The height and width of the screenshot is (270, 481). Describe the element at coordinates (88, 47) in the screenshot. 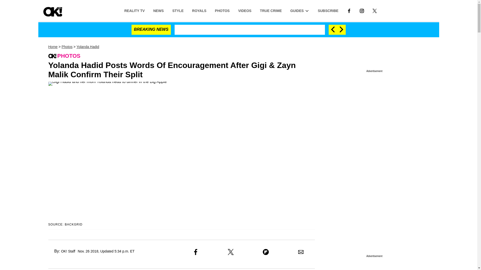

I see `Yolanda Hadid` at that location.